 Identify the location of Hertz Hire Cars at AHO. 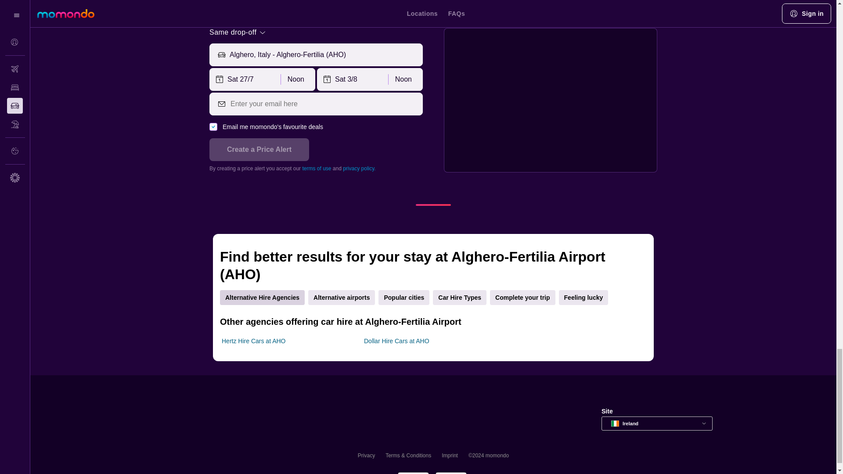
(253, 341).